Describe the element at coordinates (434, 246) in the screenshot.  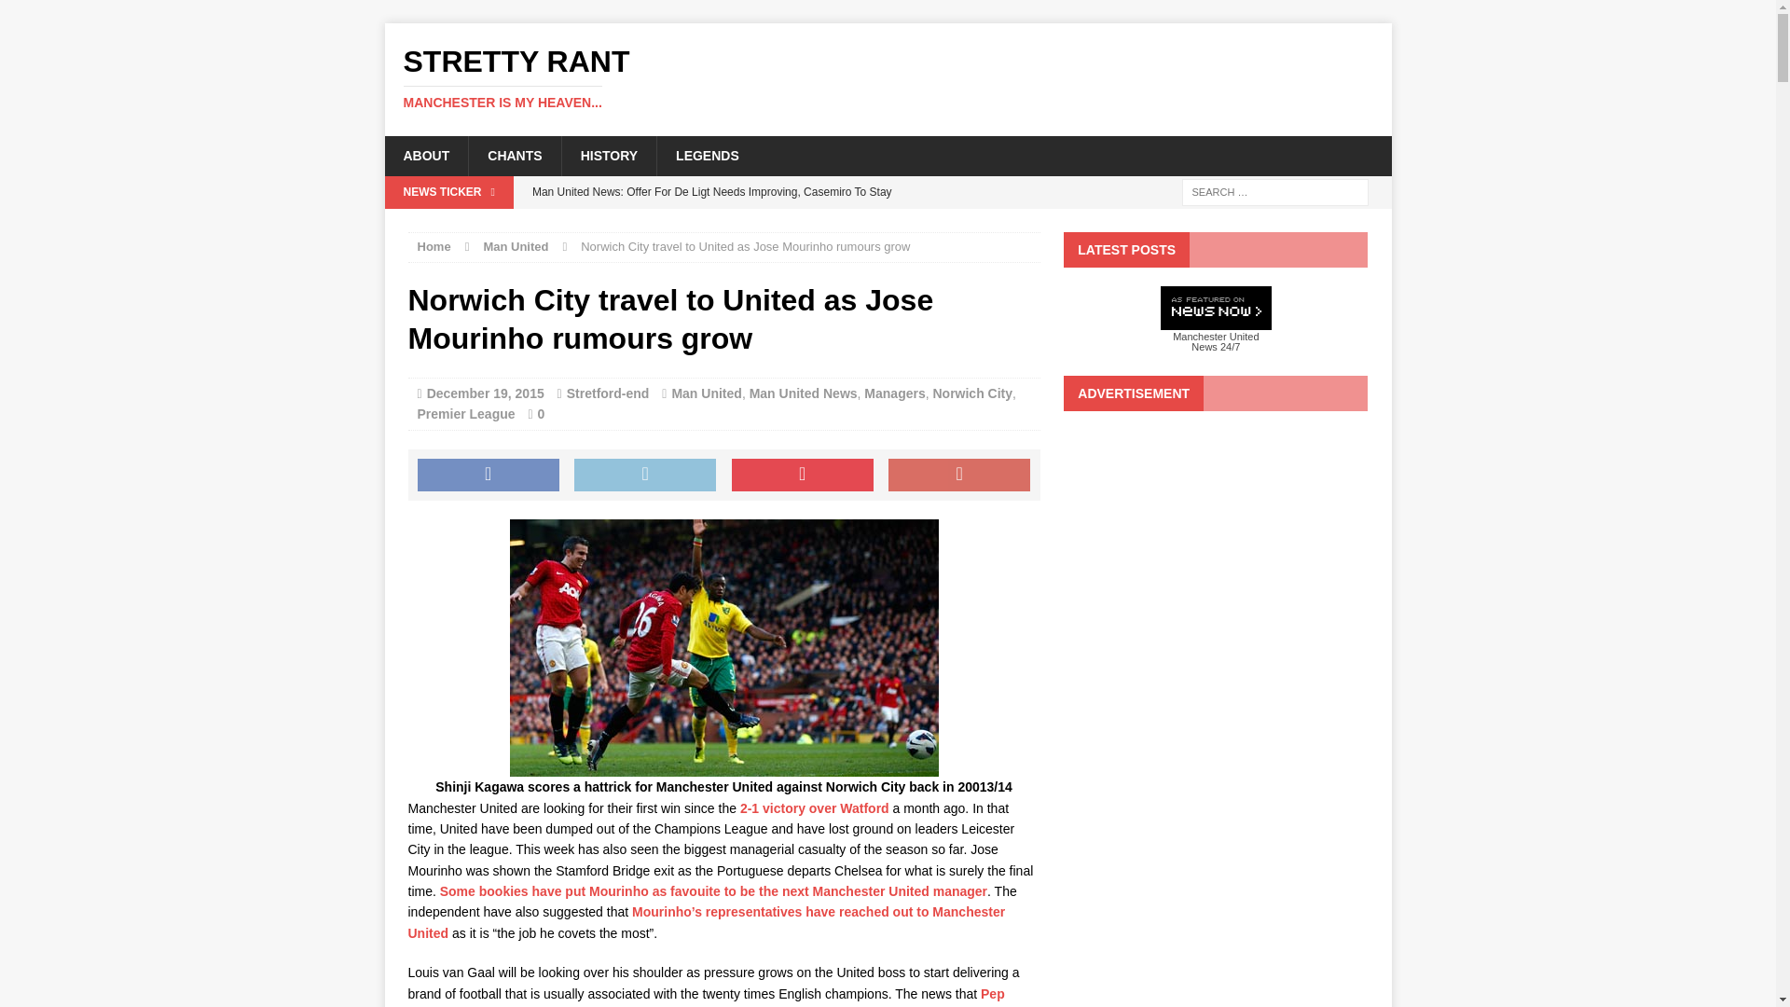
I see `Home` at that location.